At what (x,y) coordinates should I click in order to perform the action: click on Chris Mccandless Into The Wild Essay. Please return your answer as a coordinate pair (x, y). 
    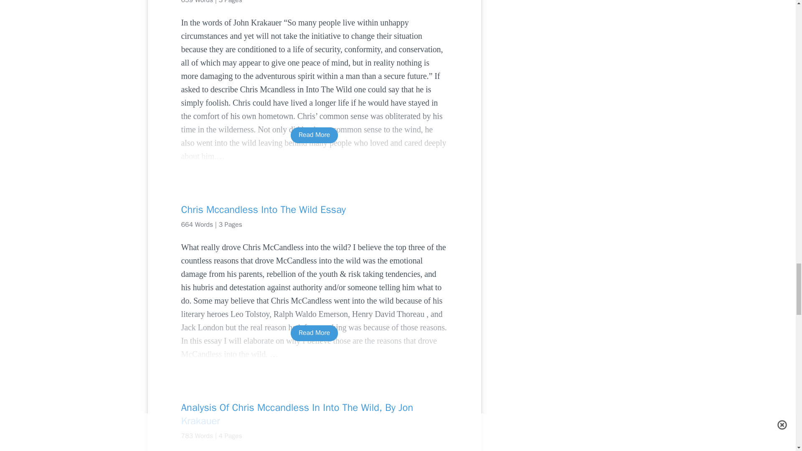
    Looking at the image, I should click on (314, 210).